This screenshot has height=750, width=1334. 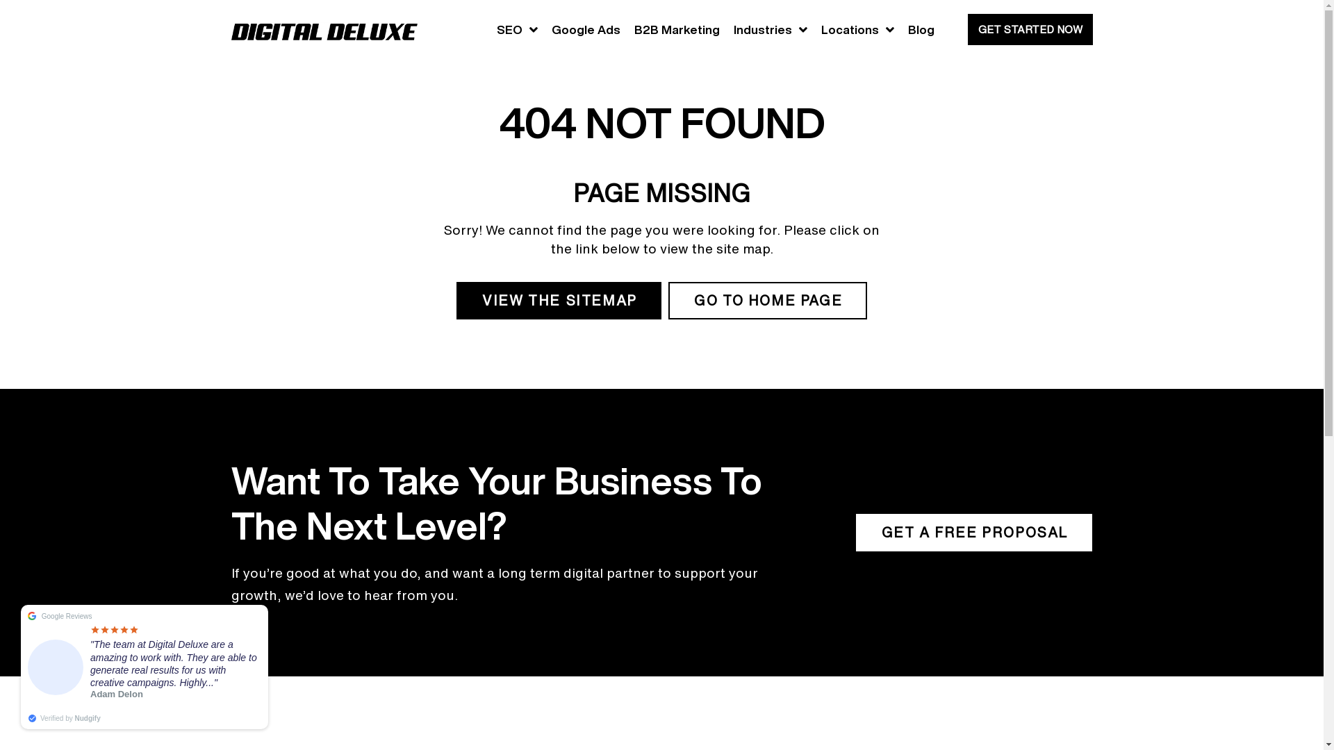 What do you see at coordinates (857, 29) in the screenshot?
I see `Locations` at bounding box center [857, 29].